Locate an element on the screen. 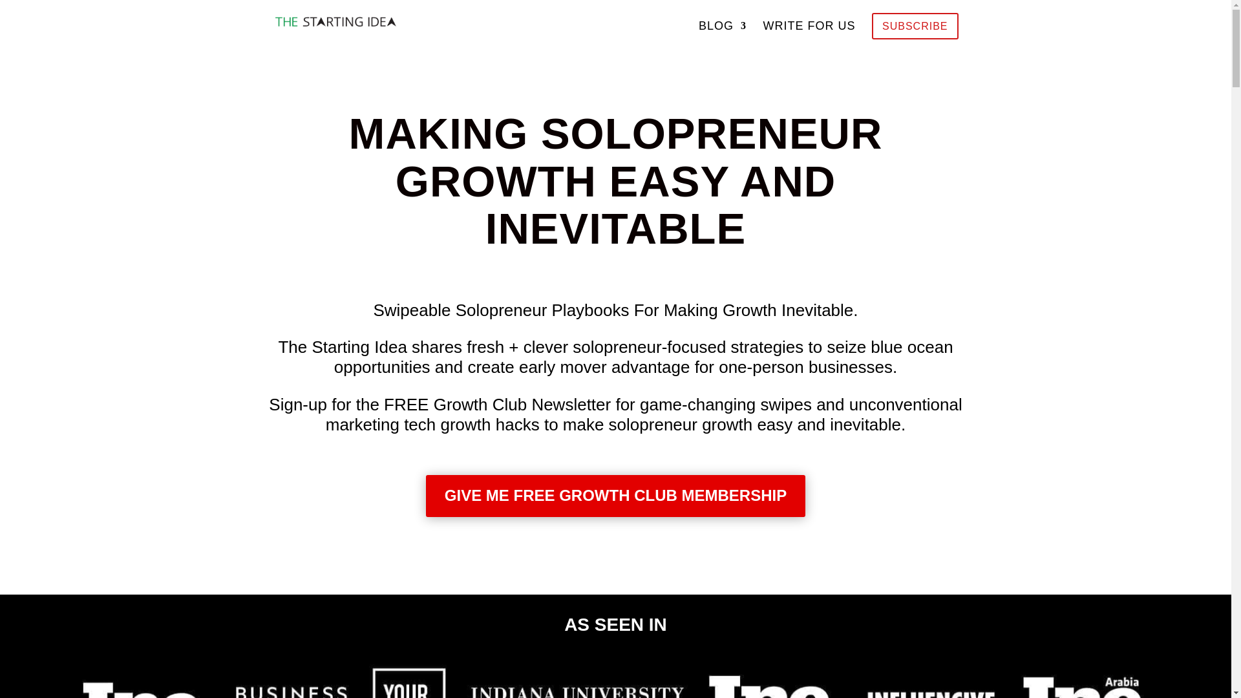  SUBSCRIBE is located at coordinates (915, 26).